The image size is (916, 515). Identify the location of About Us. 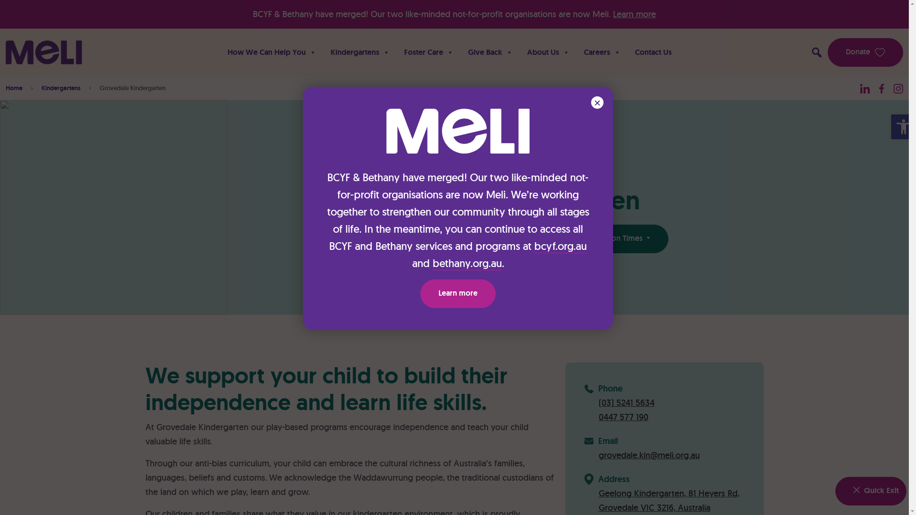
(549, 52).